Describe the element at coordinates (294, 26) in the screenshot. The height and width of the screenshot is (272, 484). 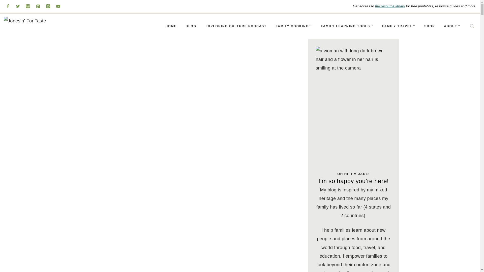
I see `FAMILY COOKING` at that location.